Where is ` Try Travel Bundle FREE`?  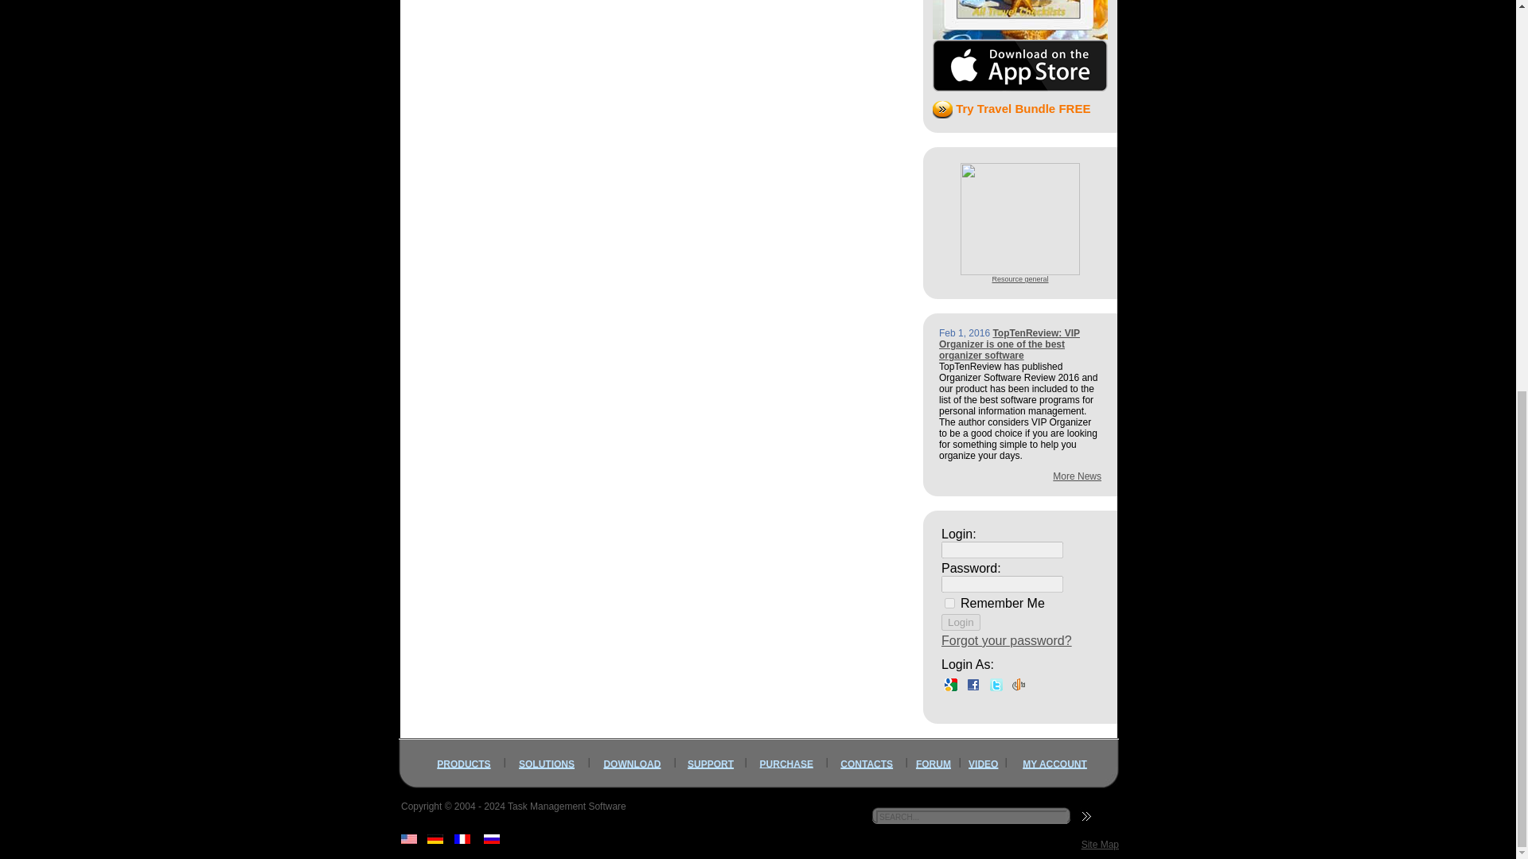
 Try Travel Bundle FREE is located at coordinates (1011, 108).